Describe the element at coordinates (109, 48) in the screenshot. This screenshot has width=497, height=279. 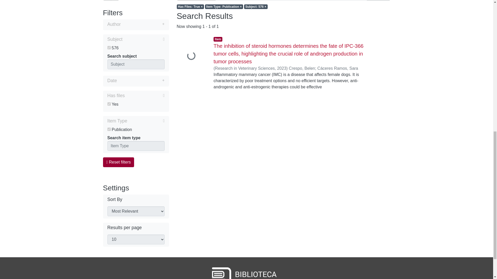
I see `on` at that location.